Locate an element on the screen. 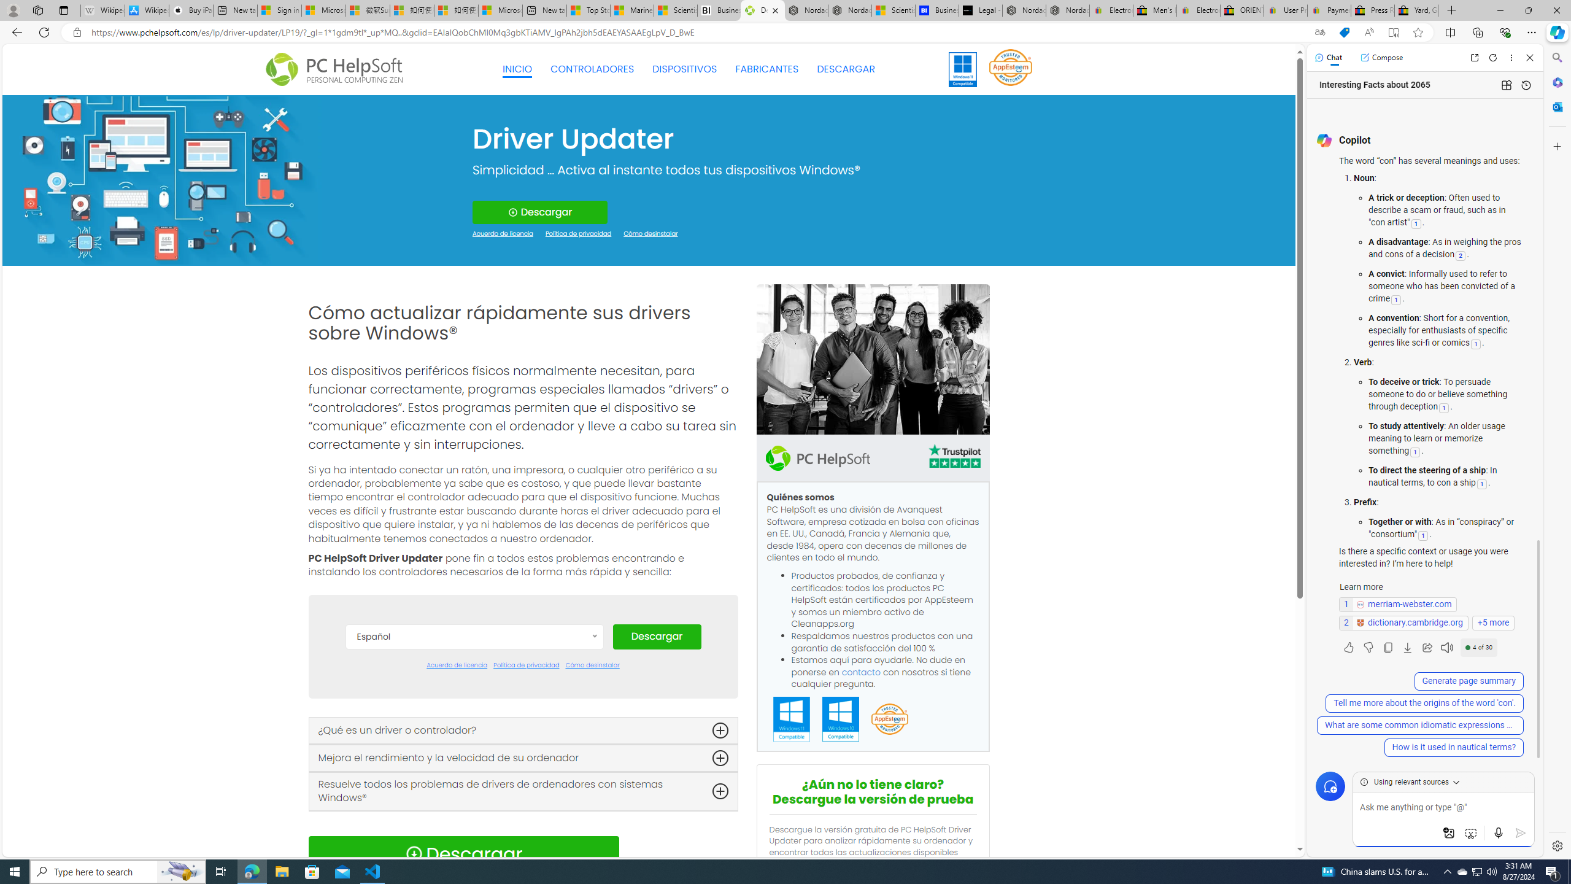  CONTROLADORES is located at coordinates (592, 69).